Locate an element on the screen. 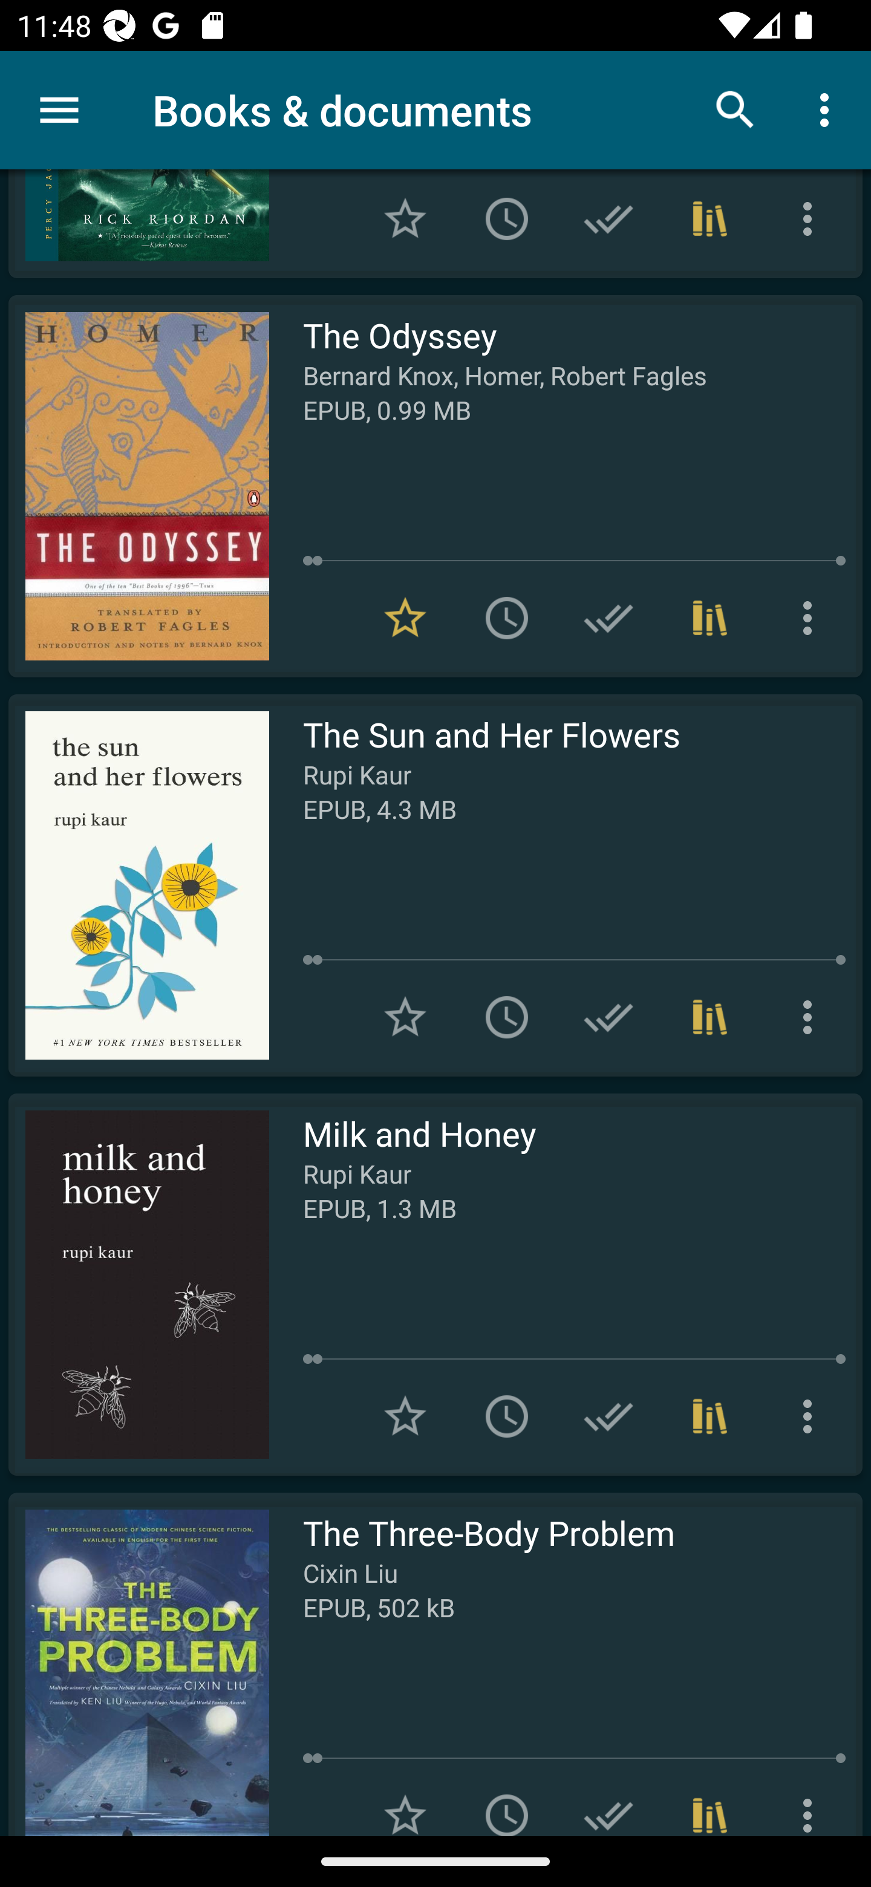  Read Milk and Honey is located at coordinates (139, 1283).